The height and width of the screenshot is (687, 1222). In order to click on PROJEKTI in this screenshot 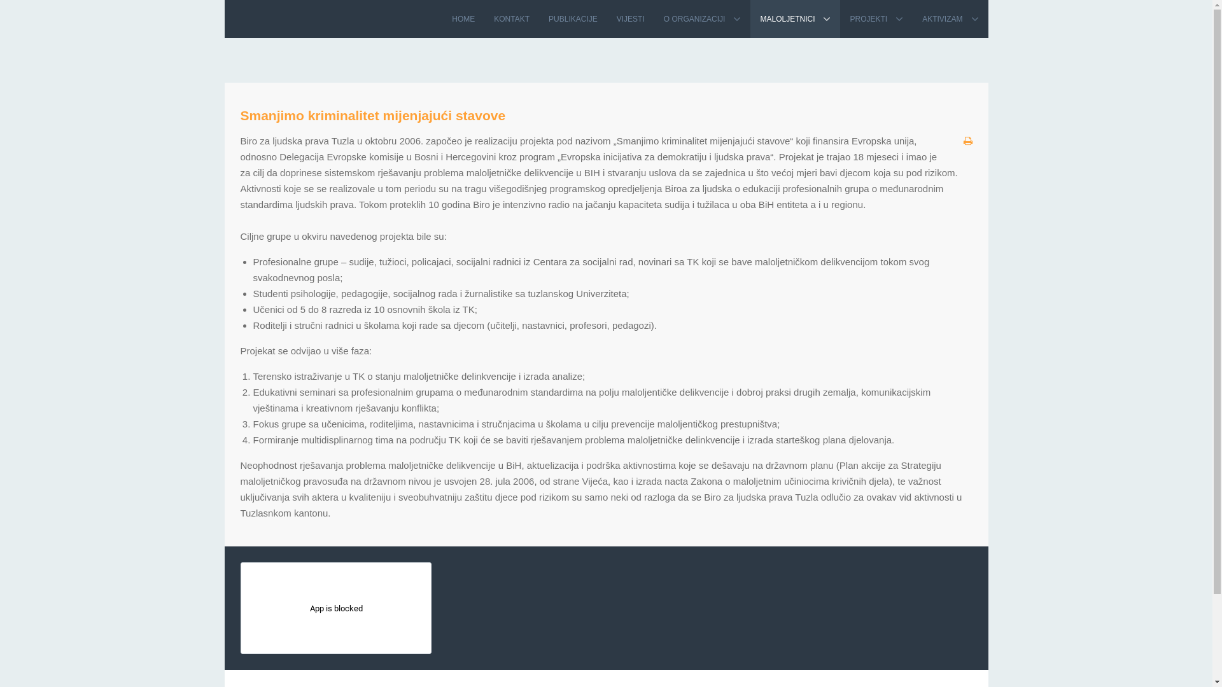, I will do `click(876, 19)`.